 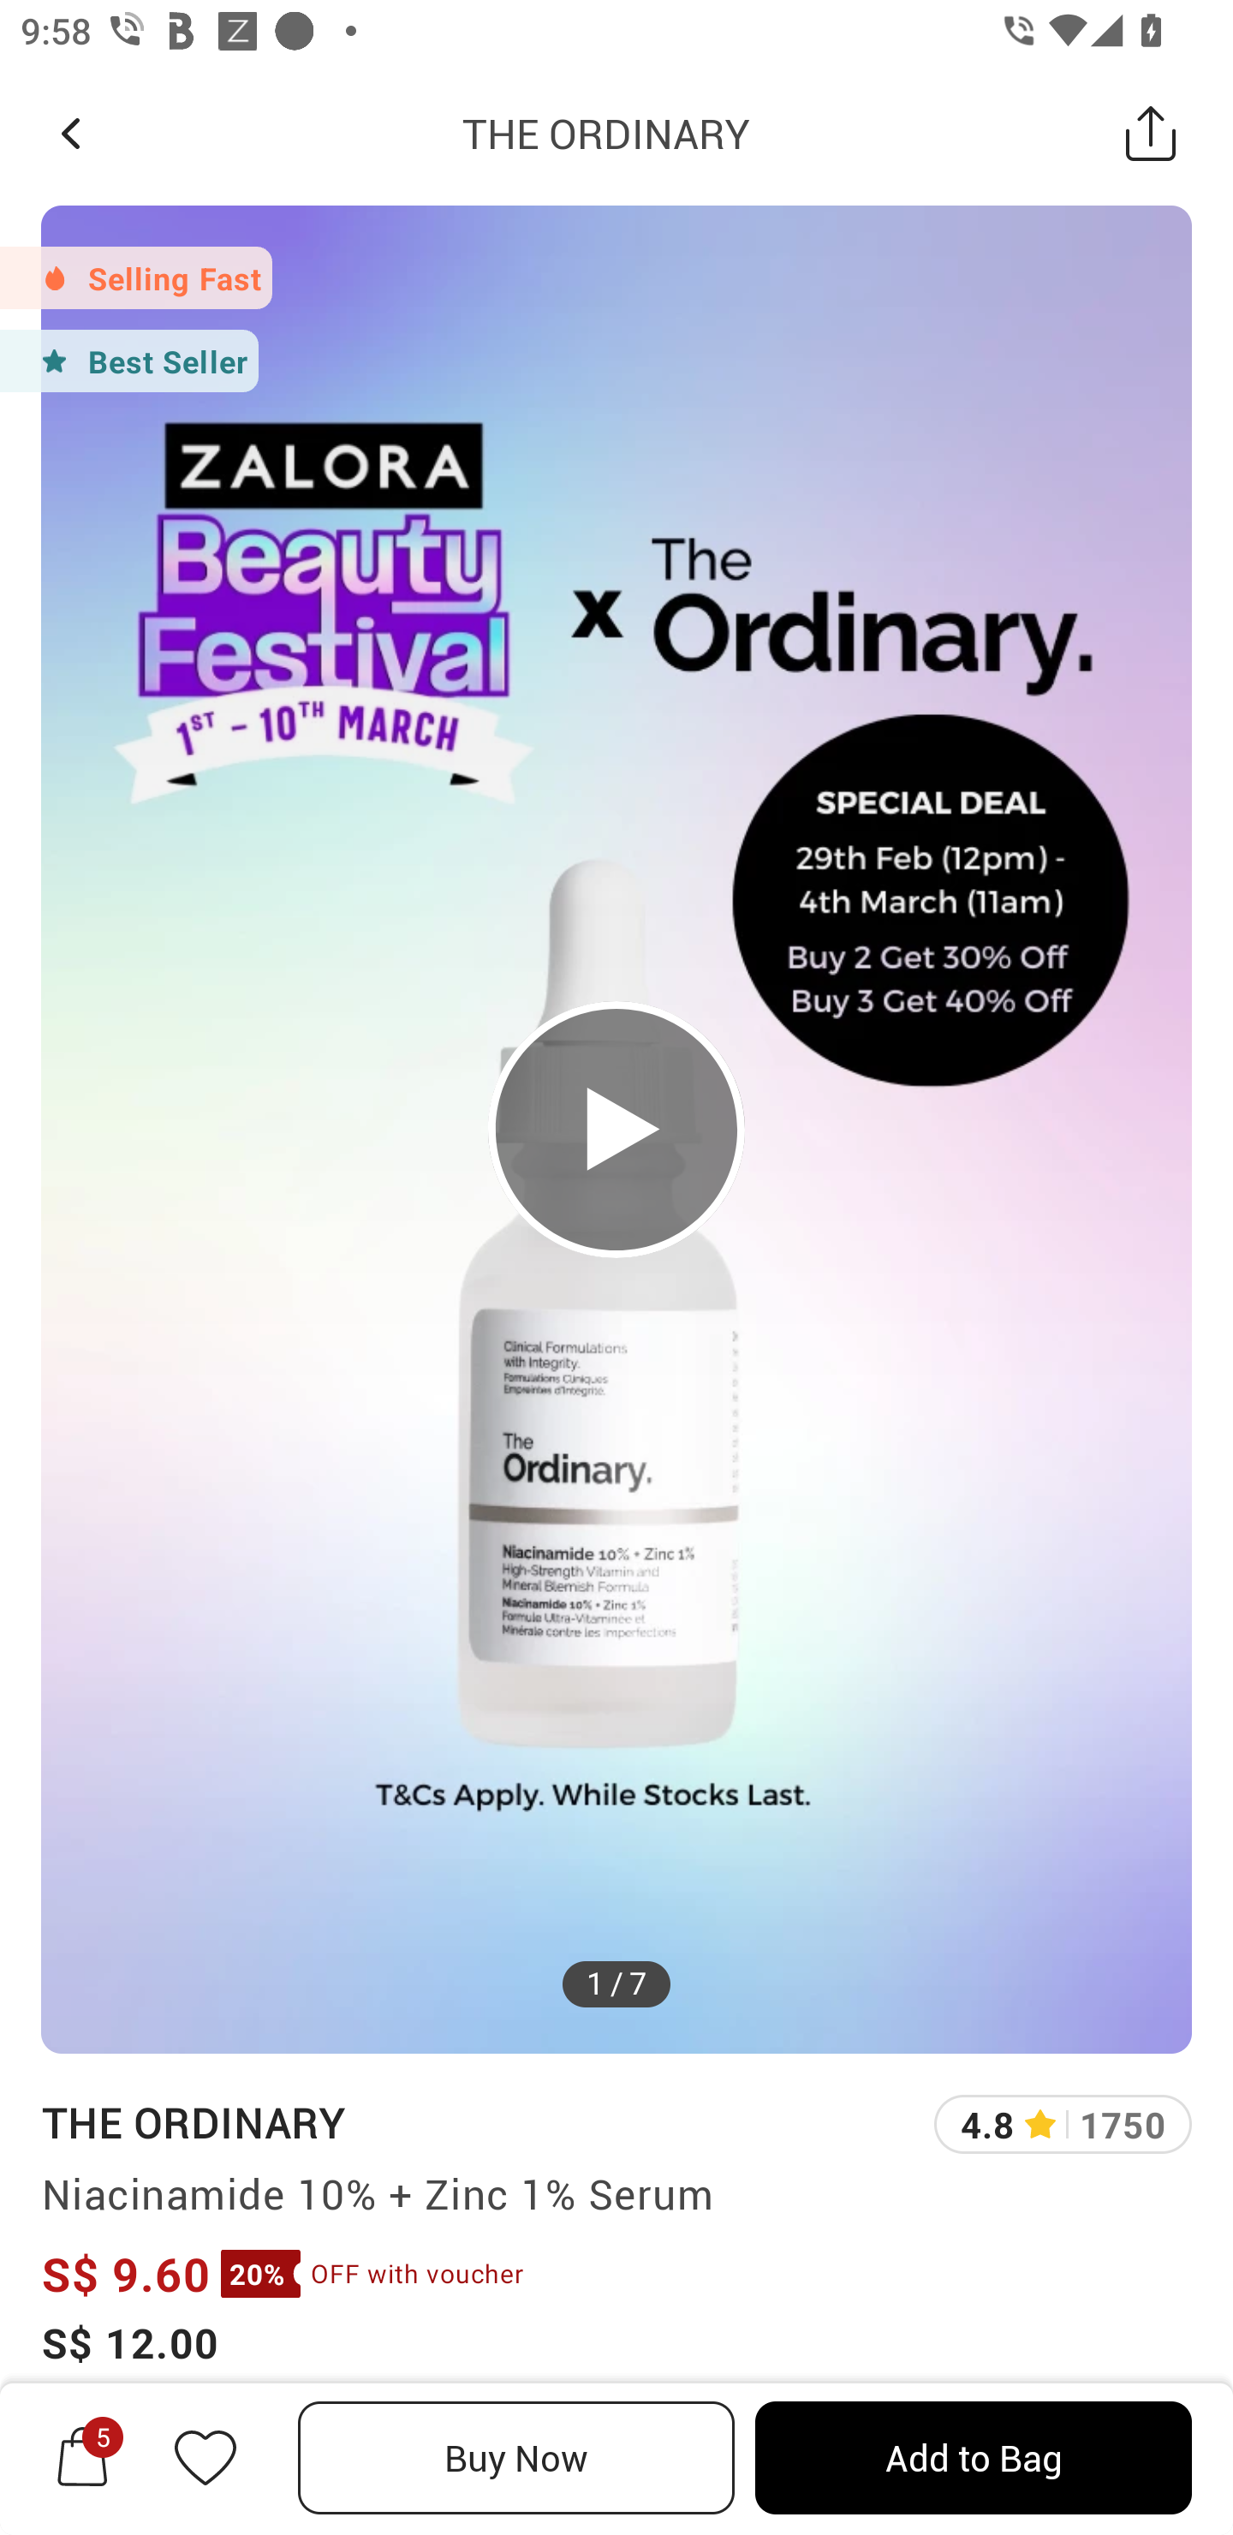 I want to click on Add to Bag, so click(x=973, y=2458).